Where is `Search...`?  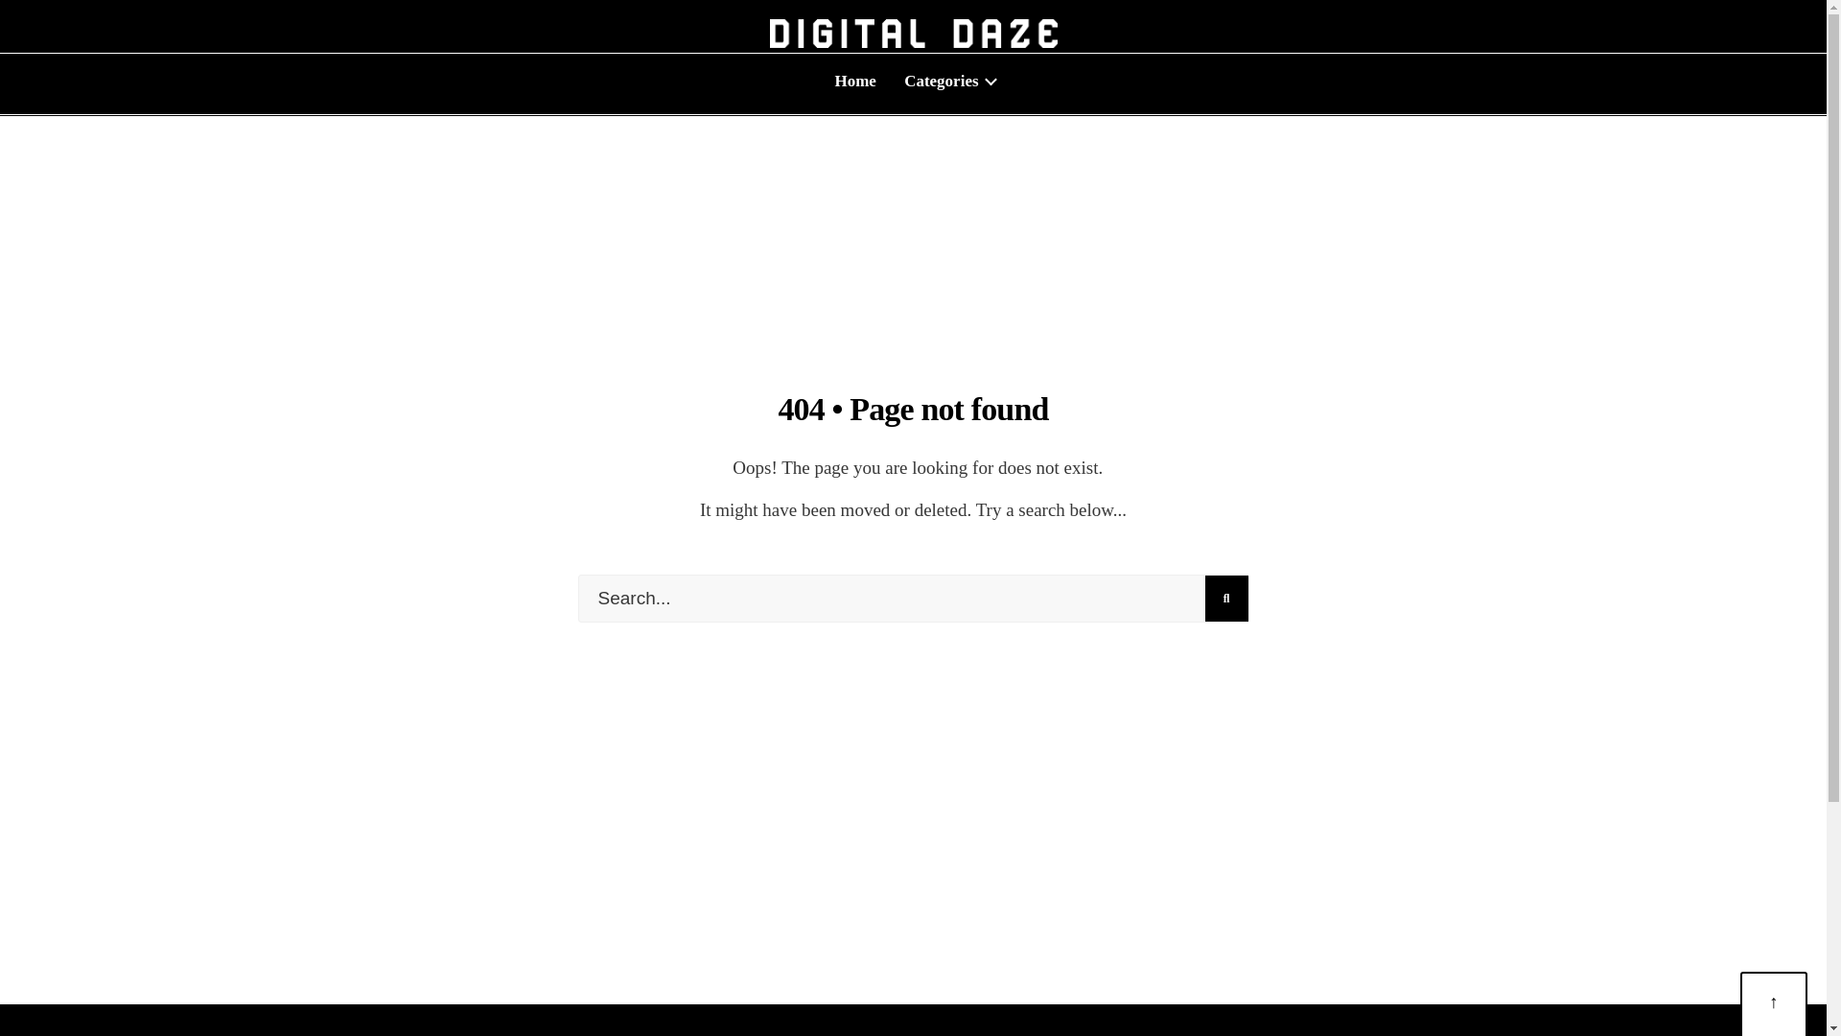
Search... is located at coordinates (913, 599).